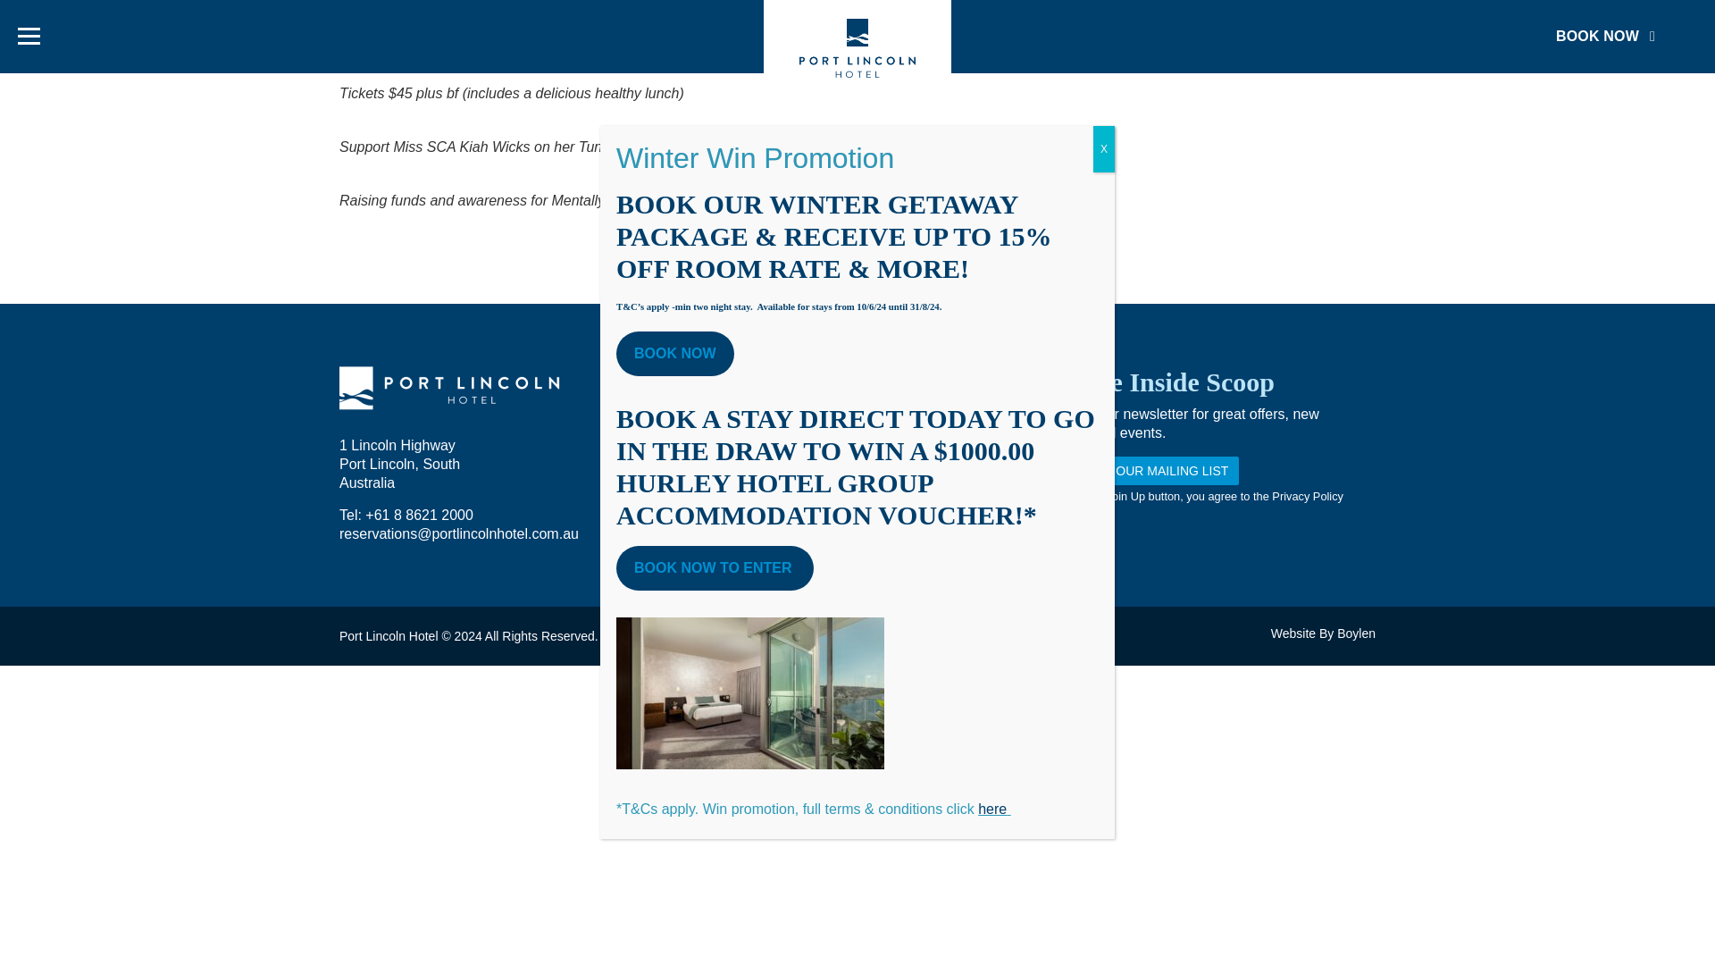 This screenshot has width=1715, height=965. Describe the element at coordinates (1606, 36) in the screenshot. I see `BOOK NOW` at that location.